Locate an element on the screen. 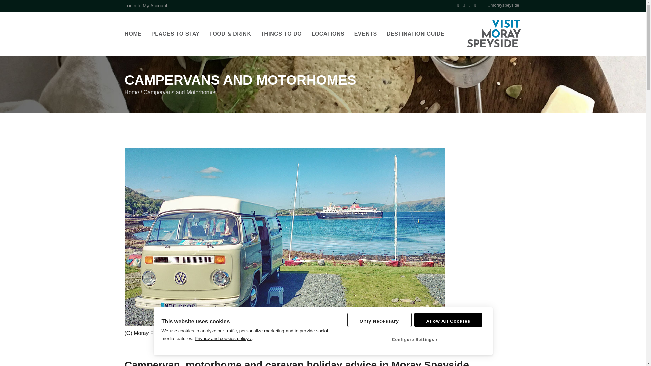 Image resolution: width=651 pixels, height=366 pixels. DESTINATION GUIDE is located at coordinates (416, 34).